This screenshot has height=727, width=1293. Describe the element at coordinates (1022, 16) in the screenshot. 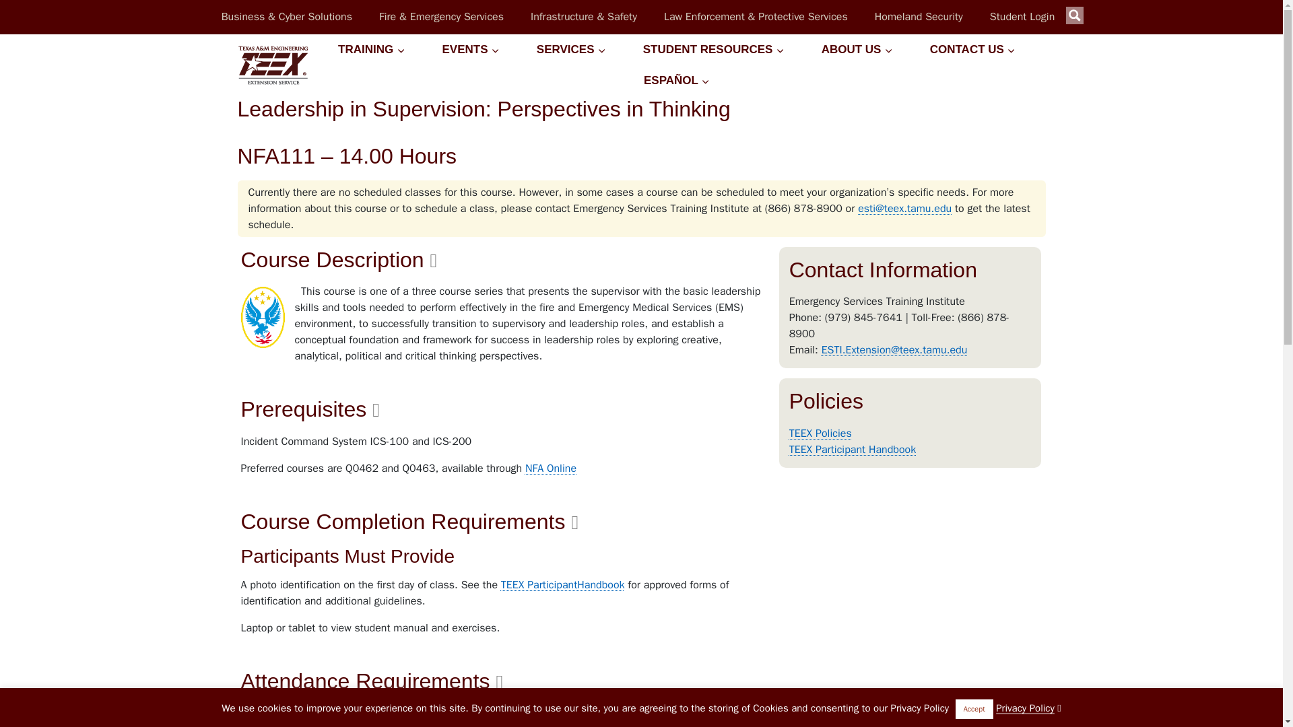

I see `Student Login` at that location.